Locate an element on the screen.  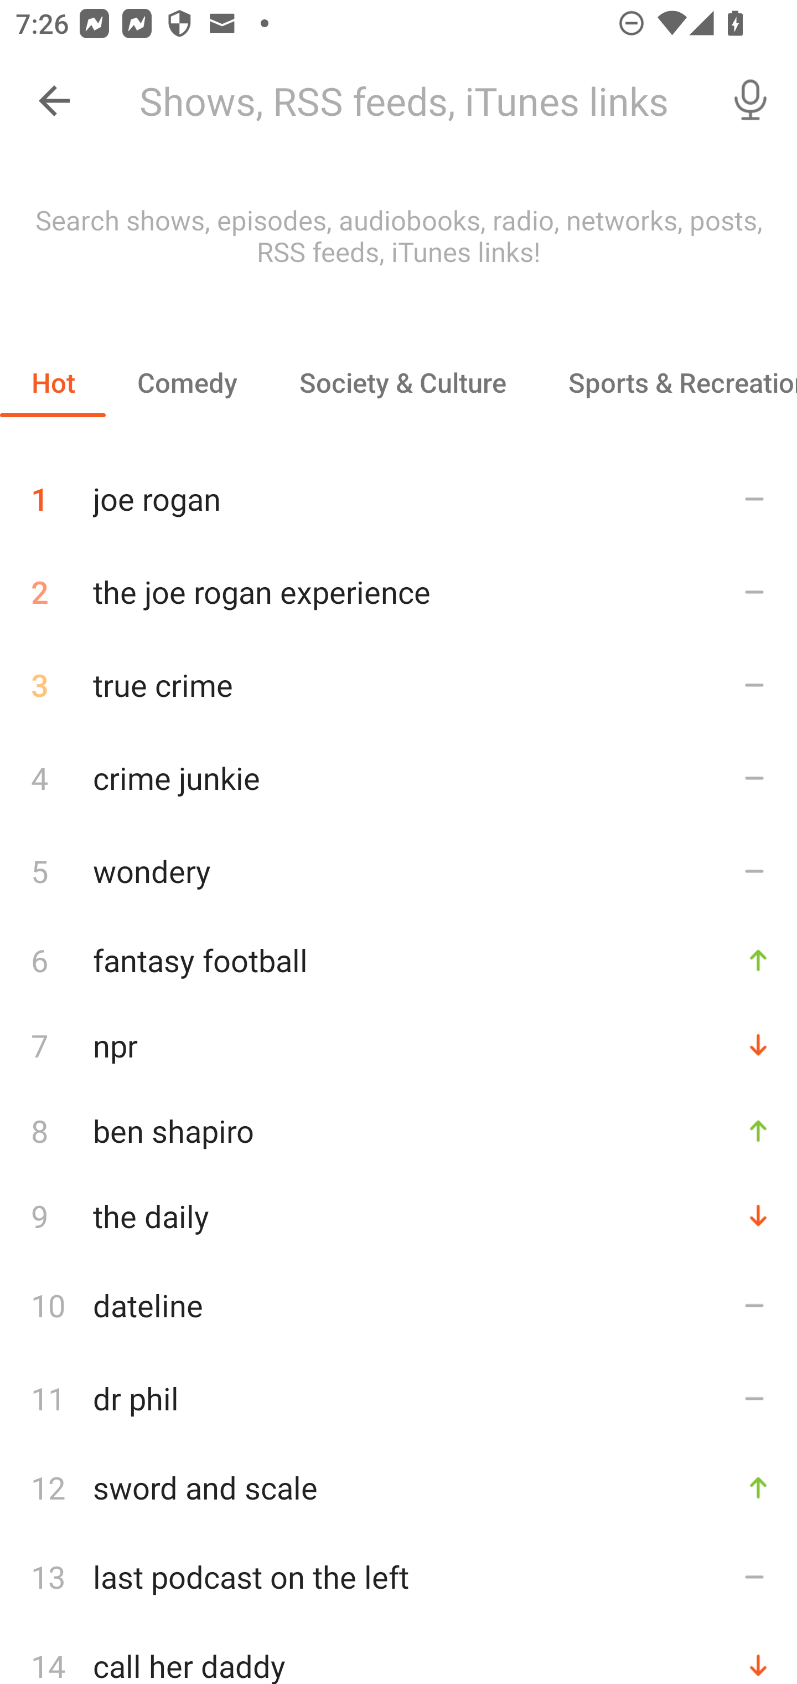
Collapse is located at coordinates (54, 101).